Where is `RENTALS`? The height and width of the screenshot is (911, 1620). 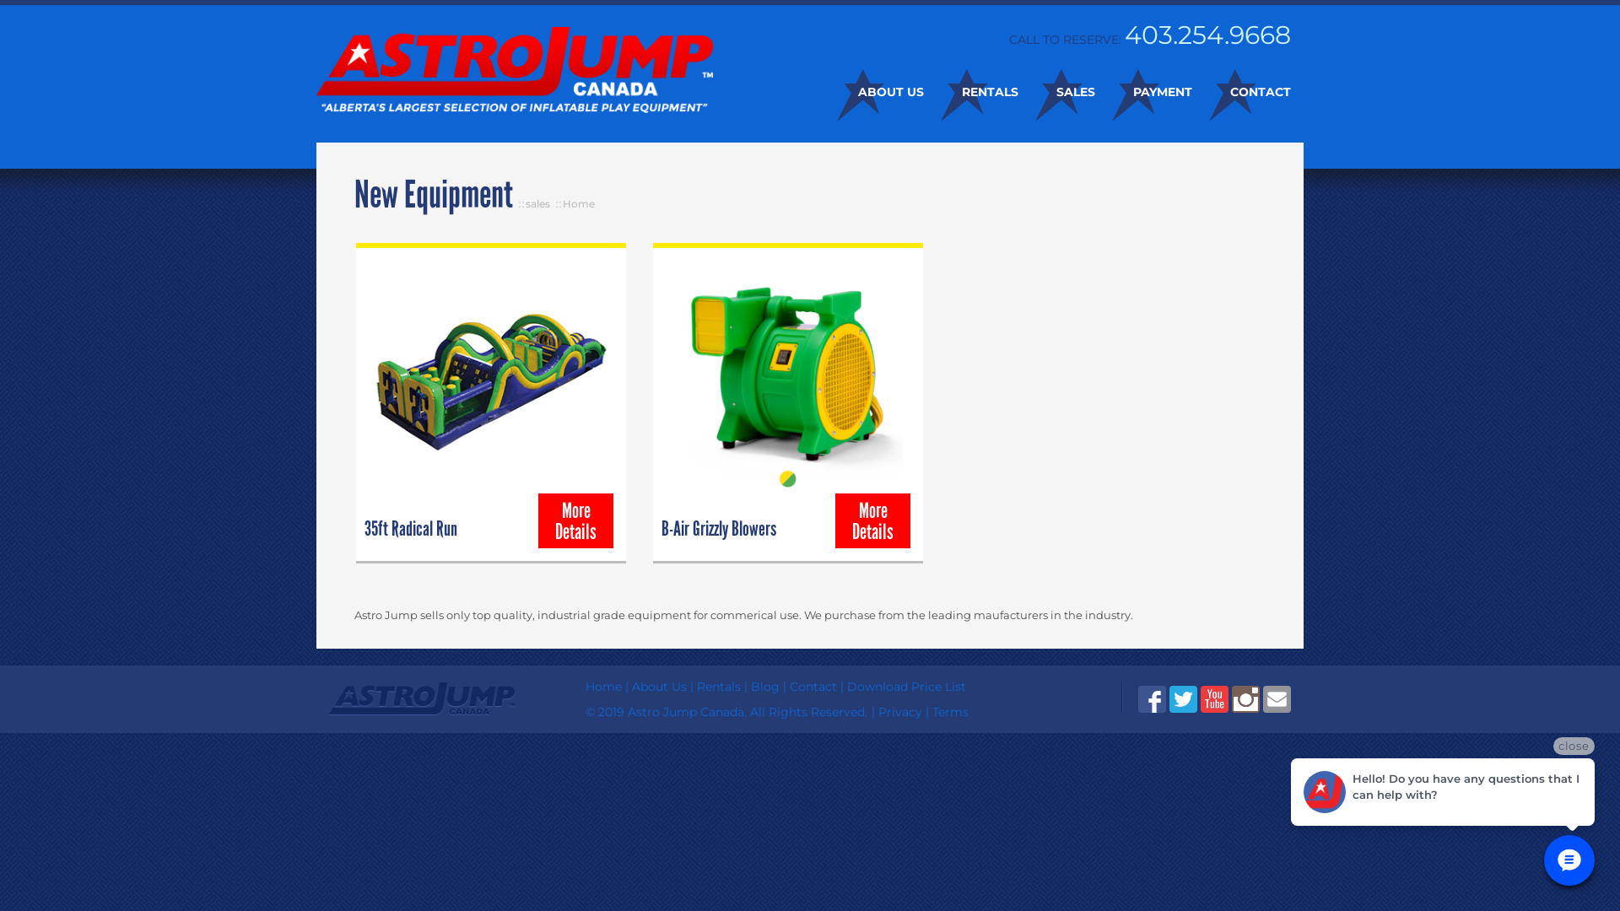 RENTALS is located at coordinates (971, 92).